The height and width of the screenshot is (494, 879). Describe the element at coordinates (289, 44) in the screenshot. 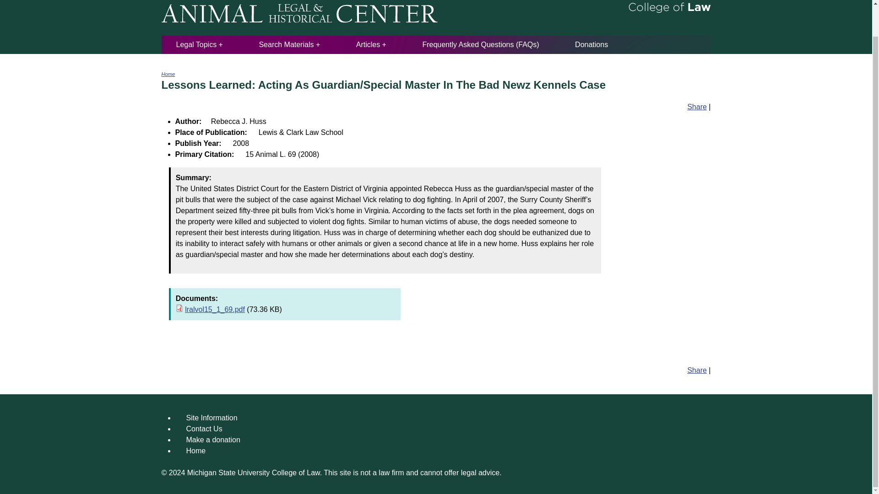

I see `Search Materials` at that location.